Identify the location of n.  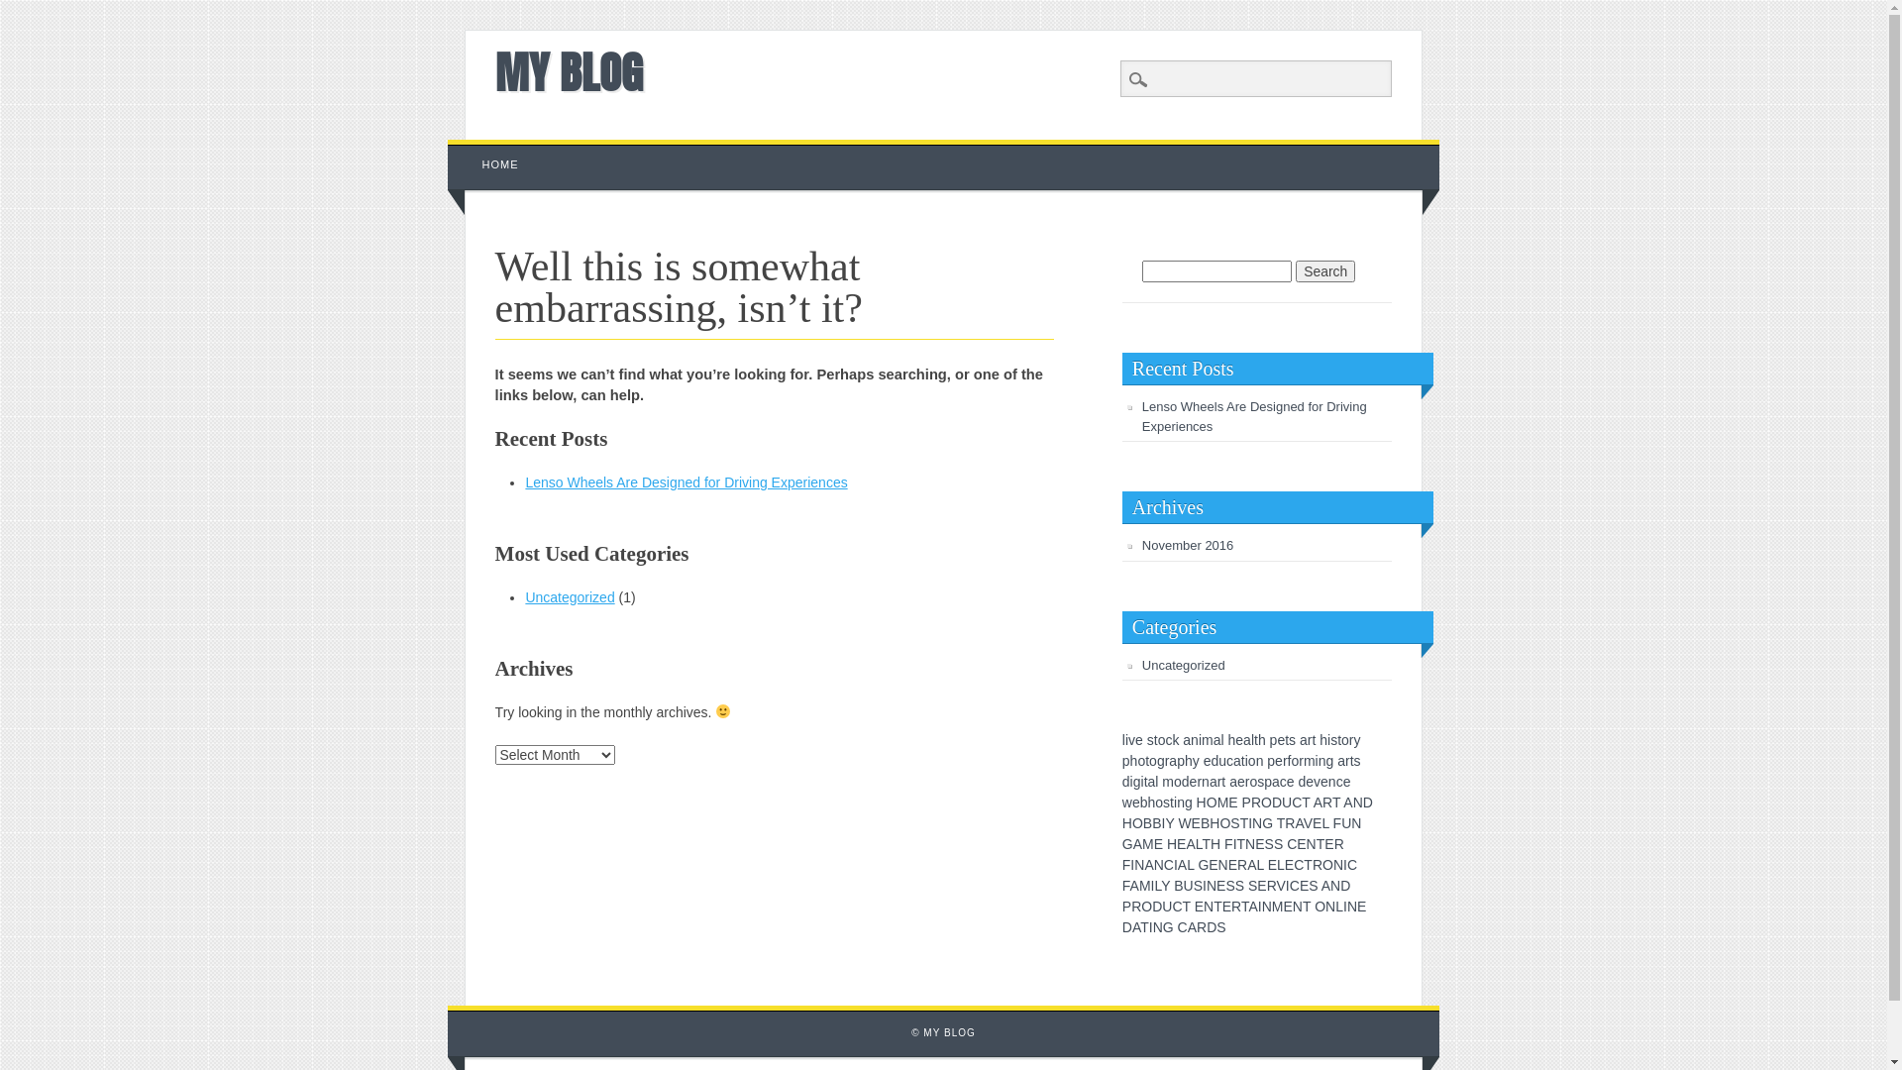
(1260, 761).